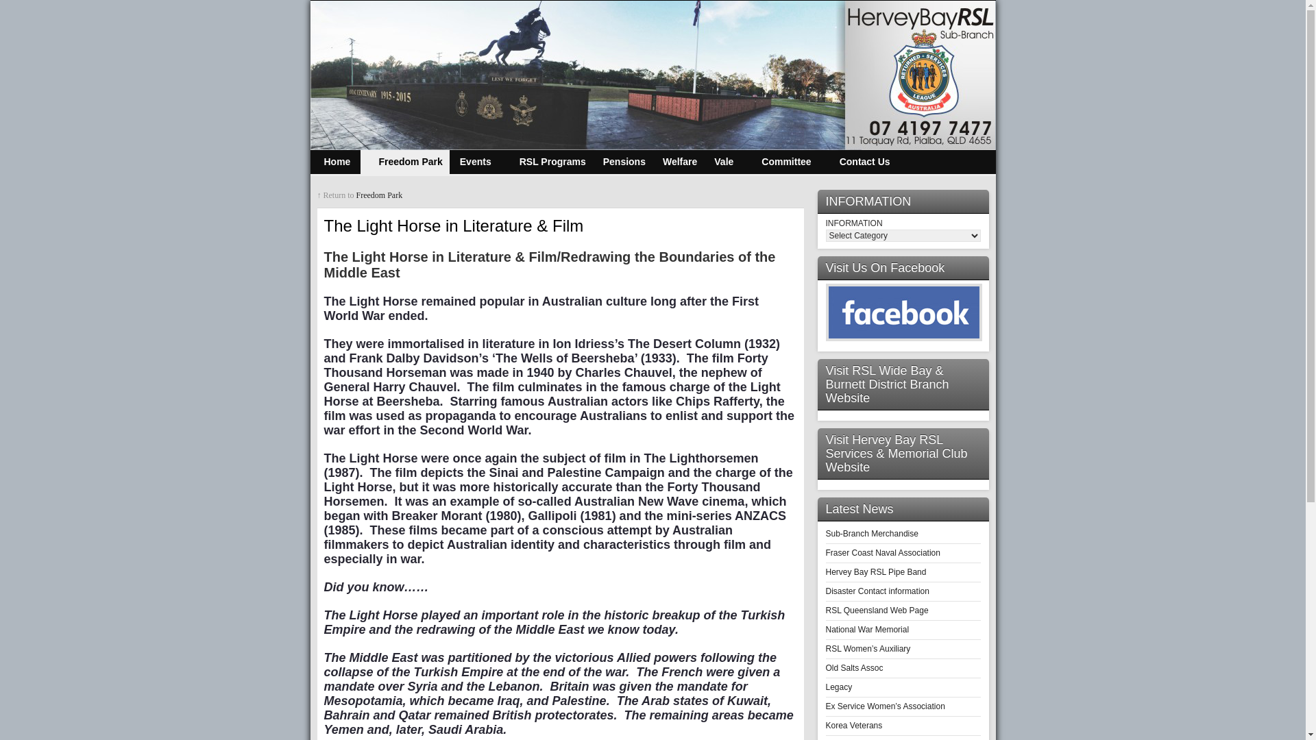  What do you see at coordinates (547, 162) in the screenshot?
I see `RSL Programs` at bounding box center [547, 162].